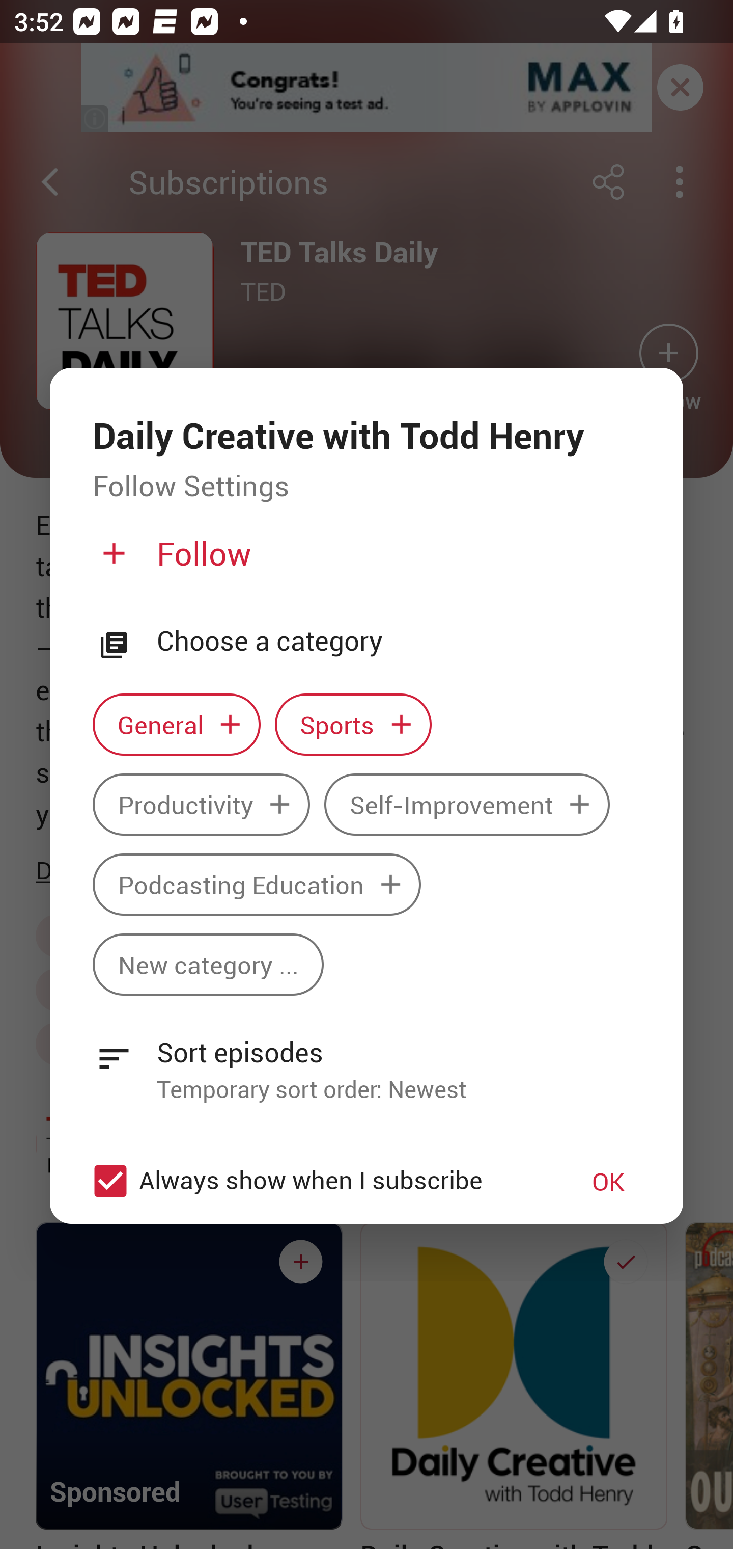 The height and width of the screenshot is (1549, 733). I want to click on Podcasting Education, so click(257, 885).